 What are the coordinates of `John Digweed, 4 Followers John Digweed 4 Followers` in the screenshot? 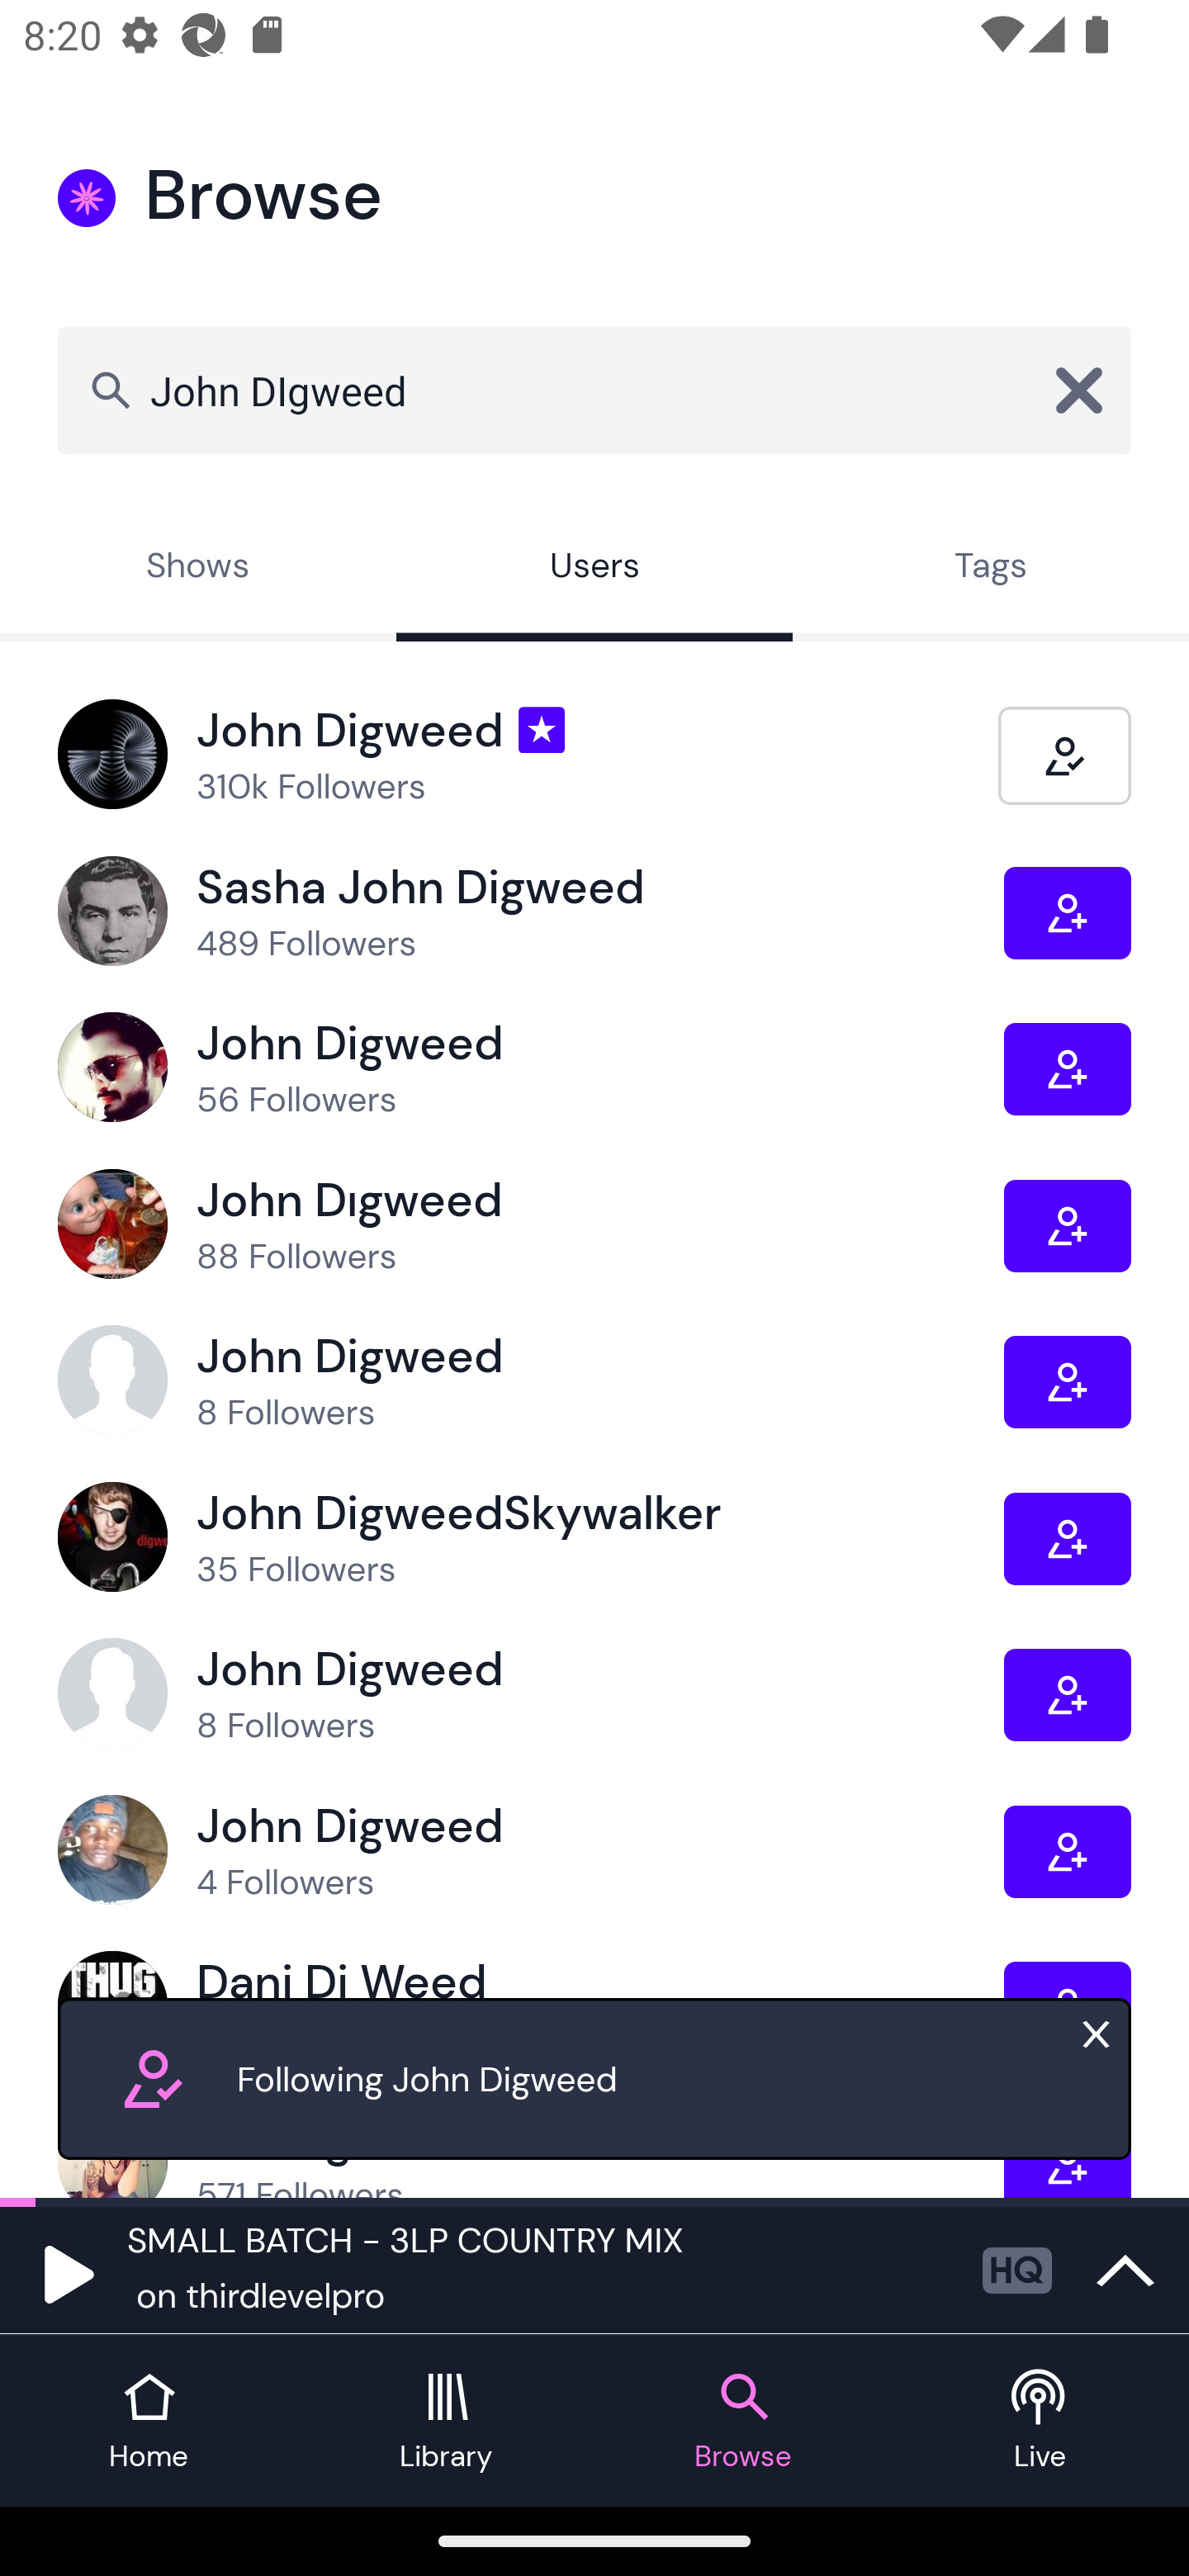 It's located at (530, 1851).